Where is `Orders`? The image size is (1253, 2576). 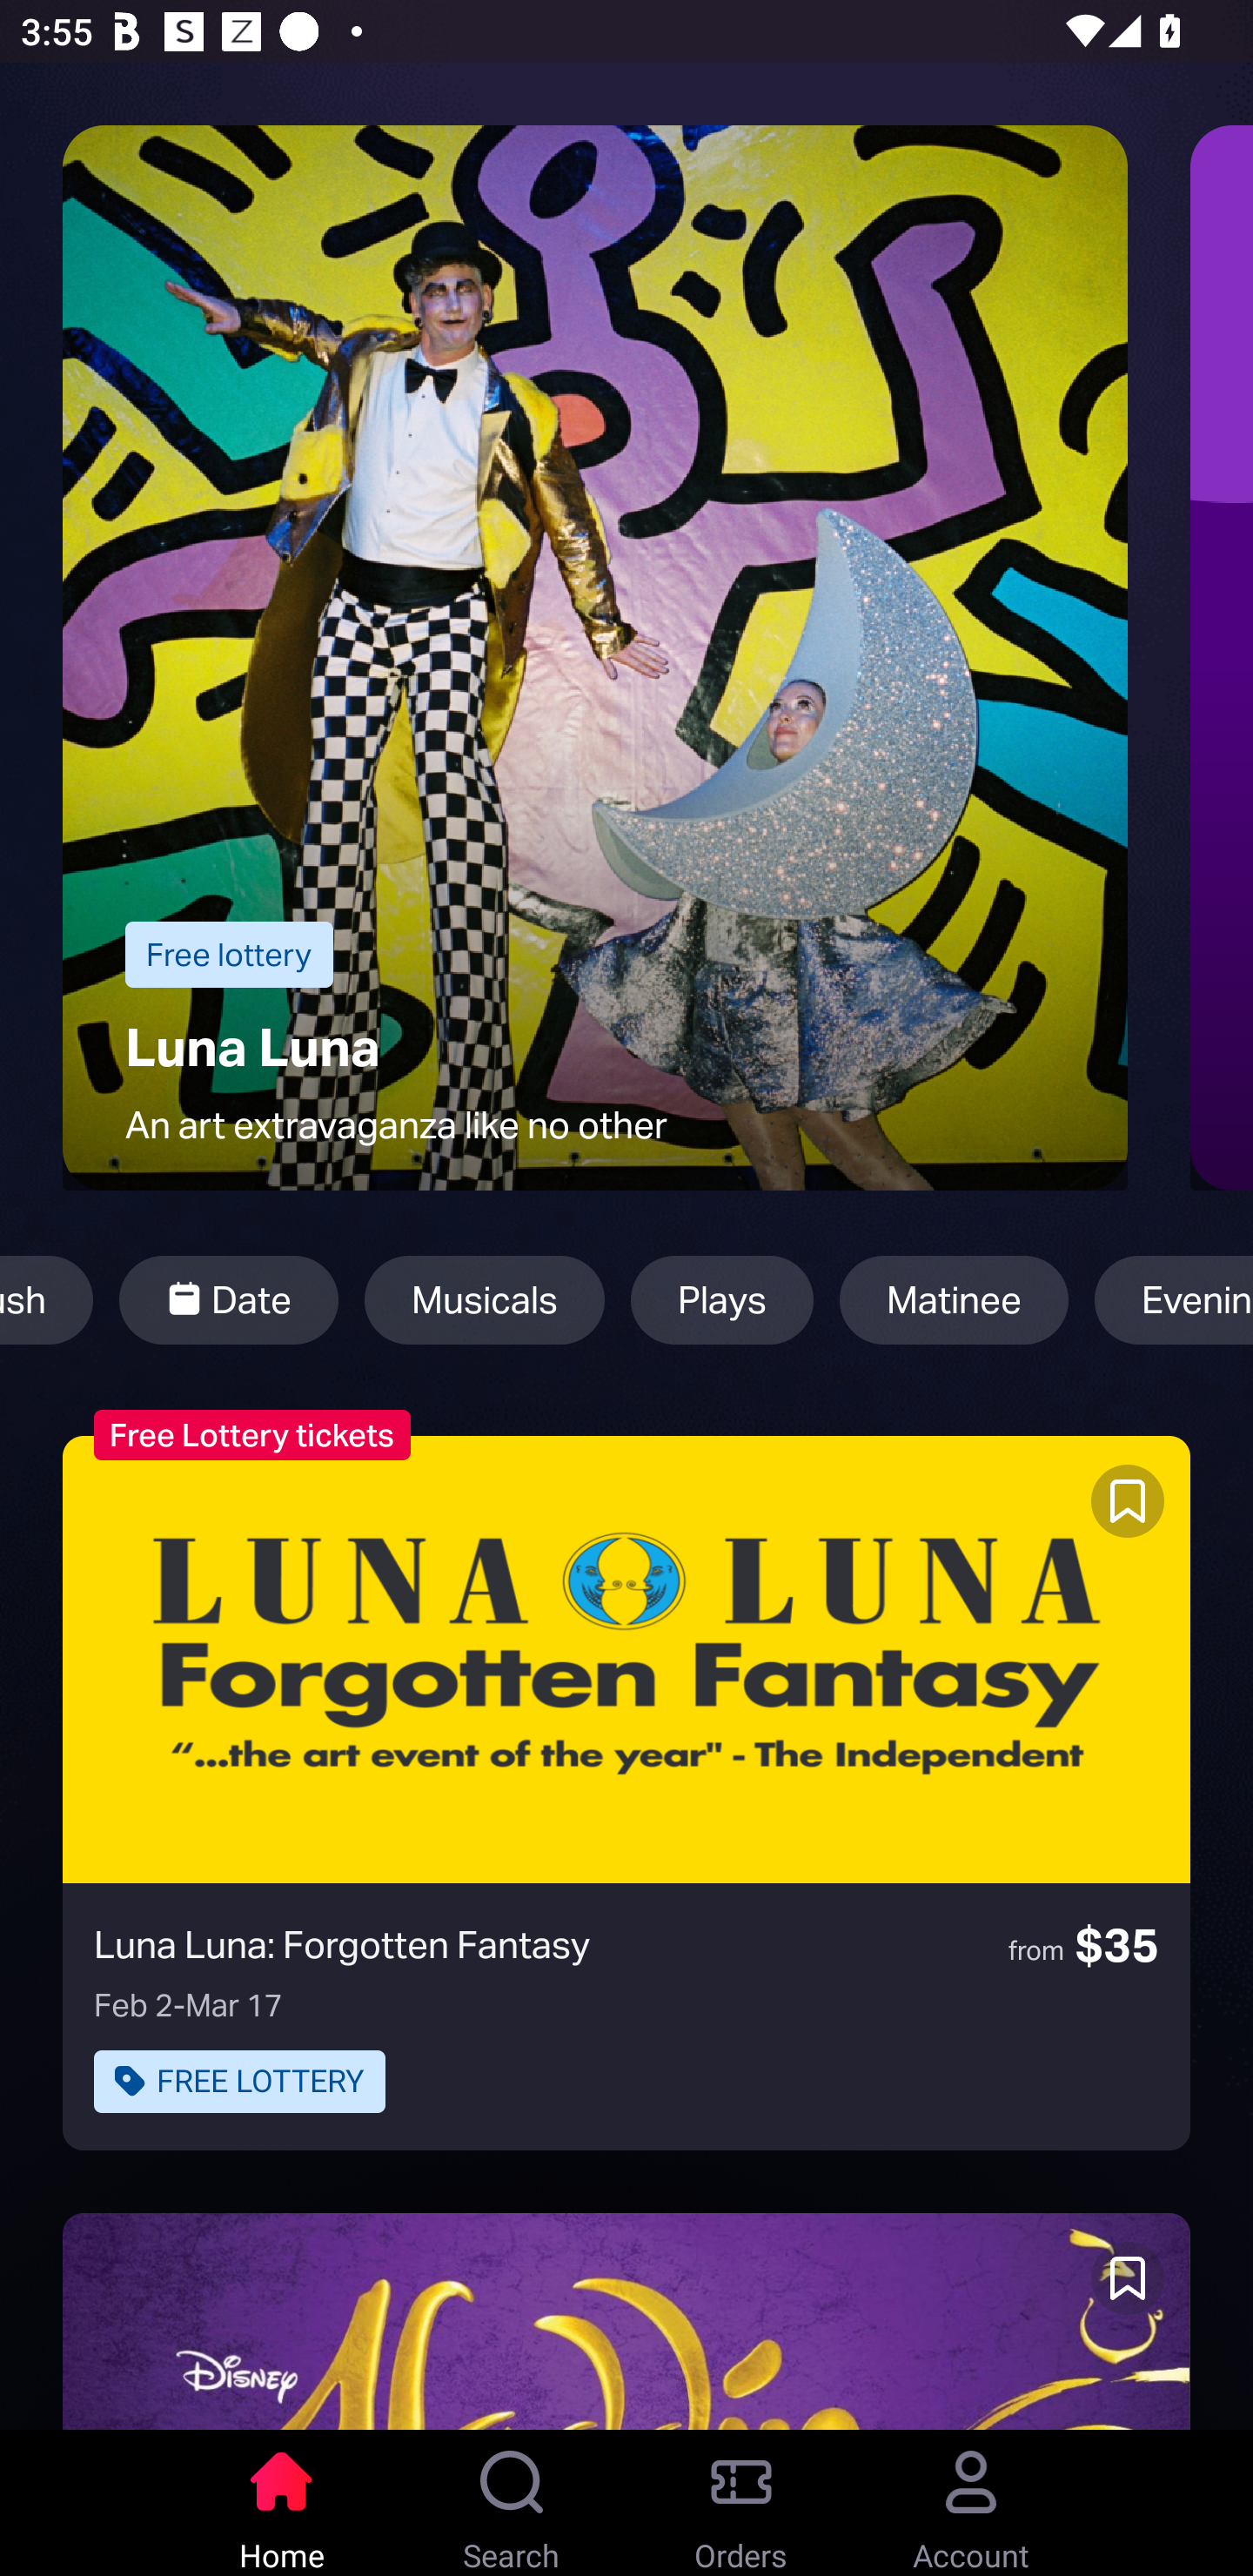
Orders is located at coordinates (741, 2503).